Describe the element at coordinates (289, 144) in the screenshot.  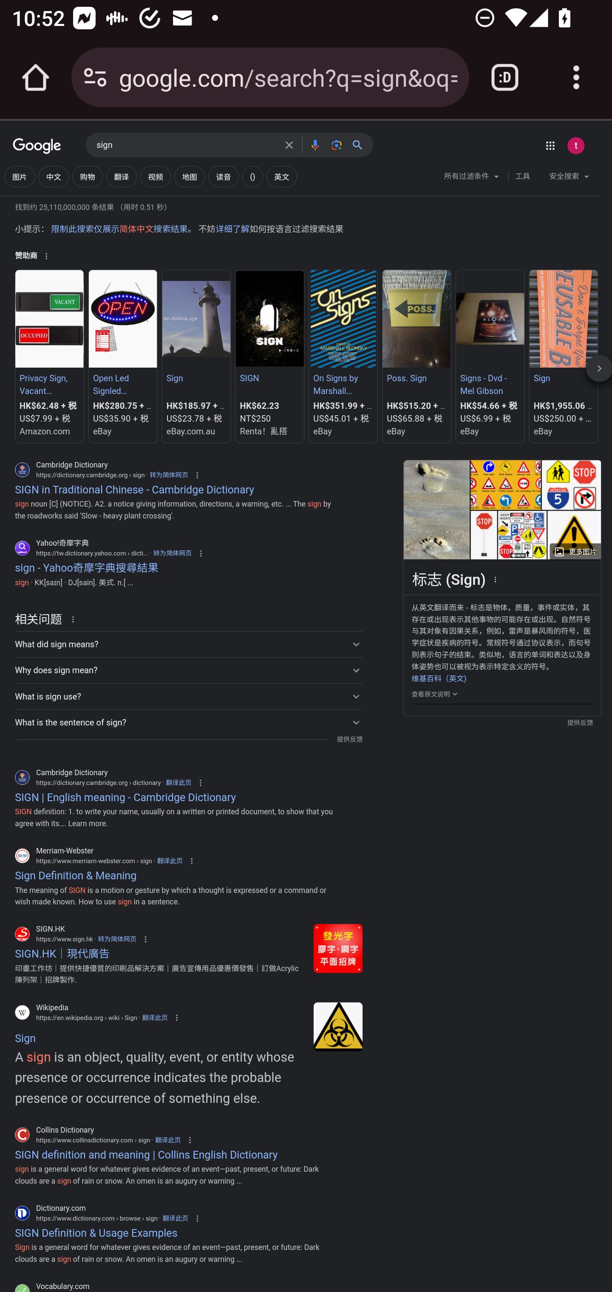
I see `清除` at that location.